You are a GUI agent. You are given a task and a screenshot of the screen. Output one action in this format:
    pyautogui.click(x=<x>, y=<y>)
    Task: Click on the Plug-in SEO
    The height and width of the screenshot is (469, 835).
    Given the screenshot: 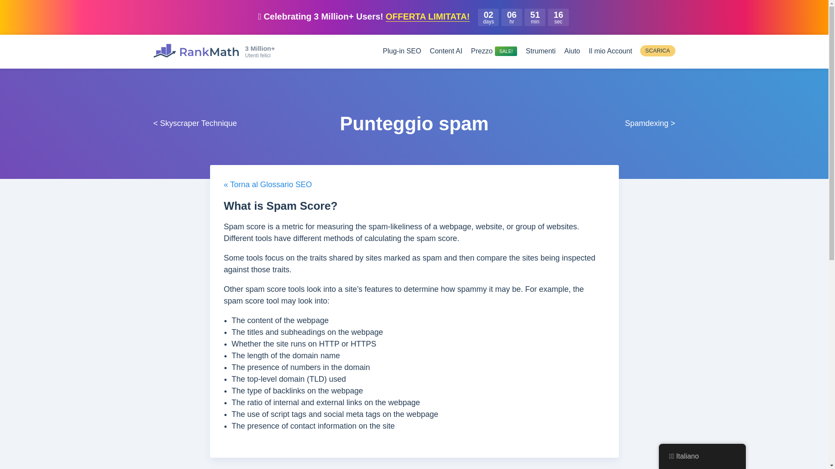 What is the action you would take?
    pyautogui.click(x=401, y=51)
    